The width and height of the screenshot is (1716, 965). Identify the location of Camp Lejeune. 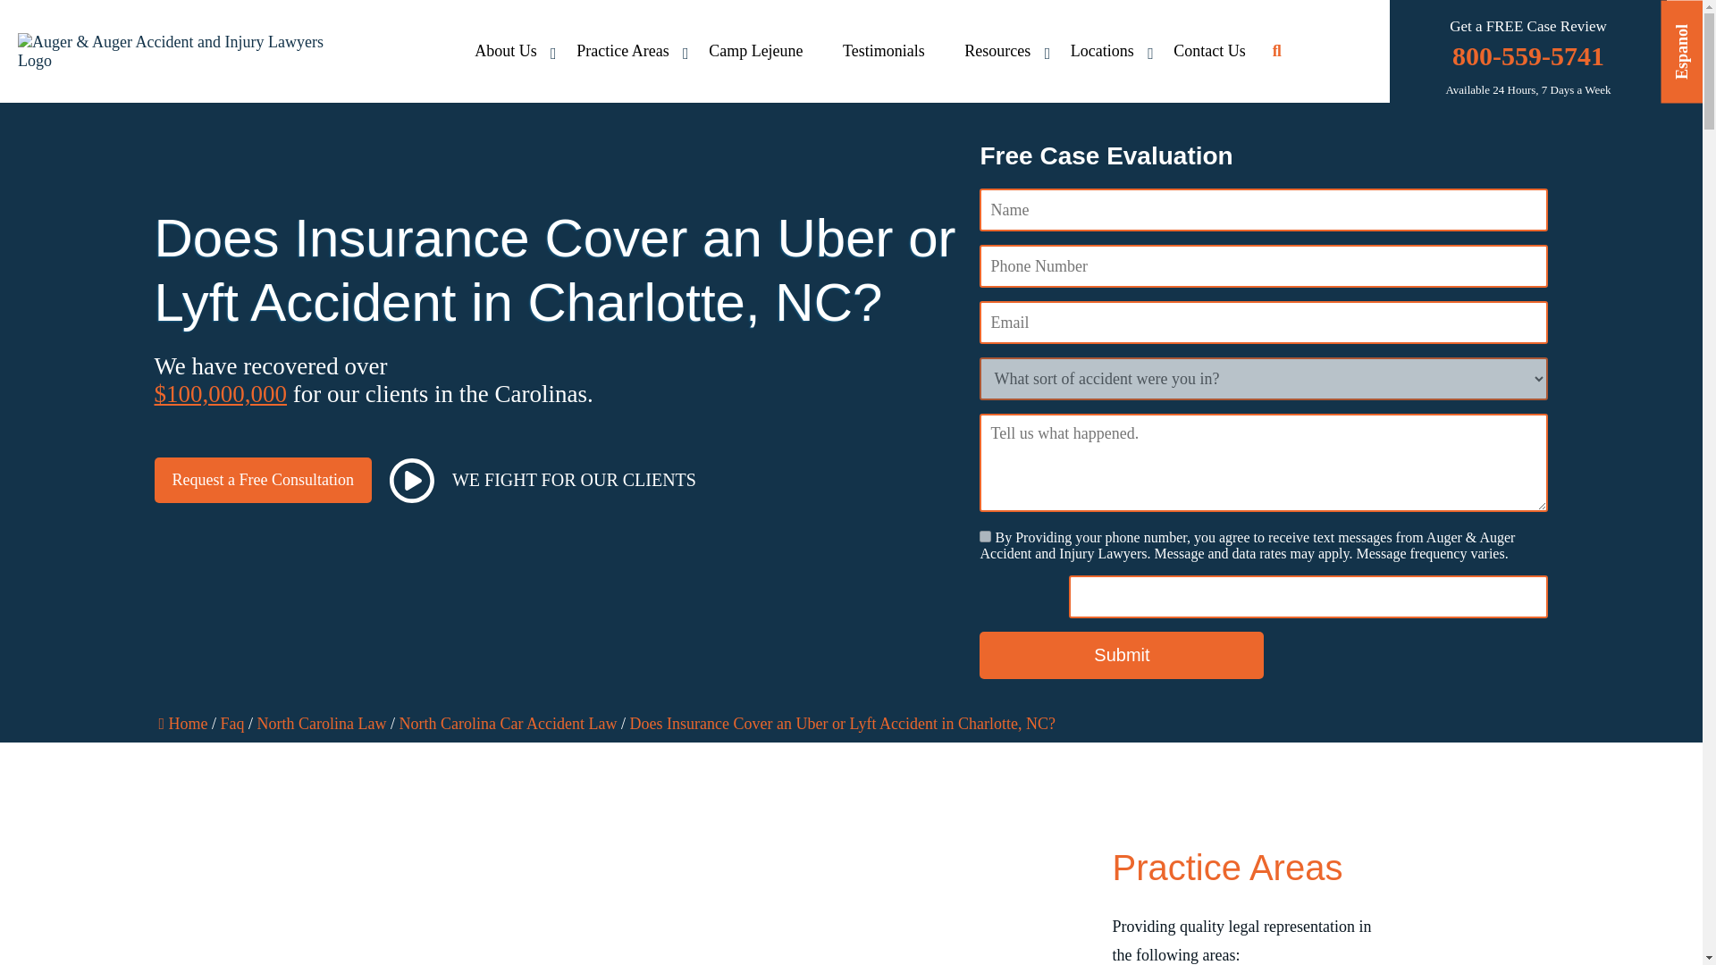
(755, 52).